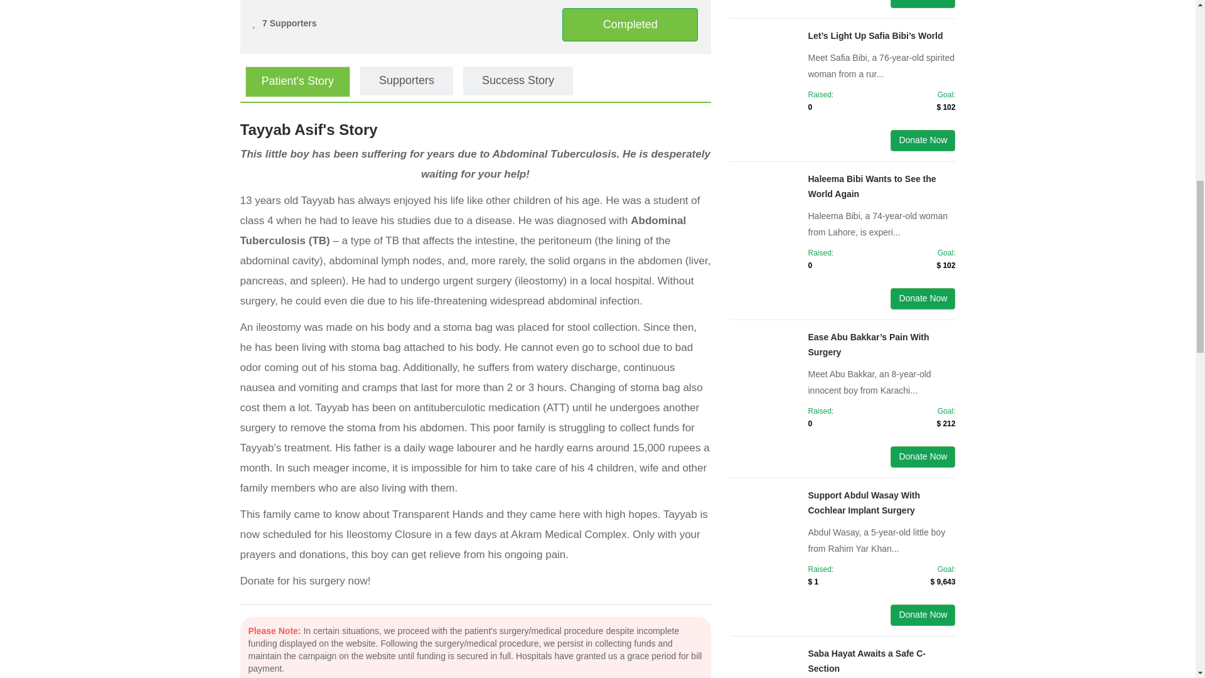  I want to click on Success Story, so click(518, 80).